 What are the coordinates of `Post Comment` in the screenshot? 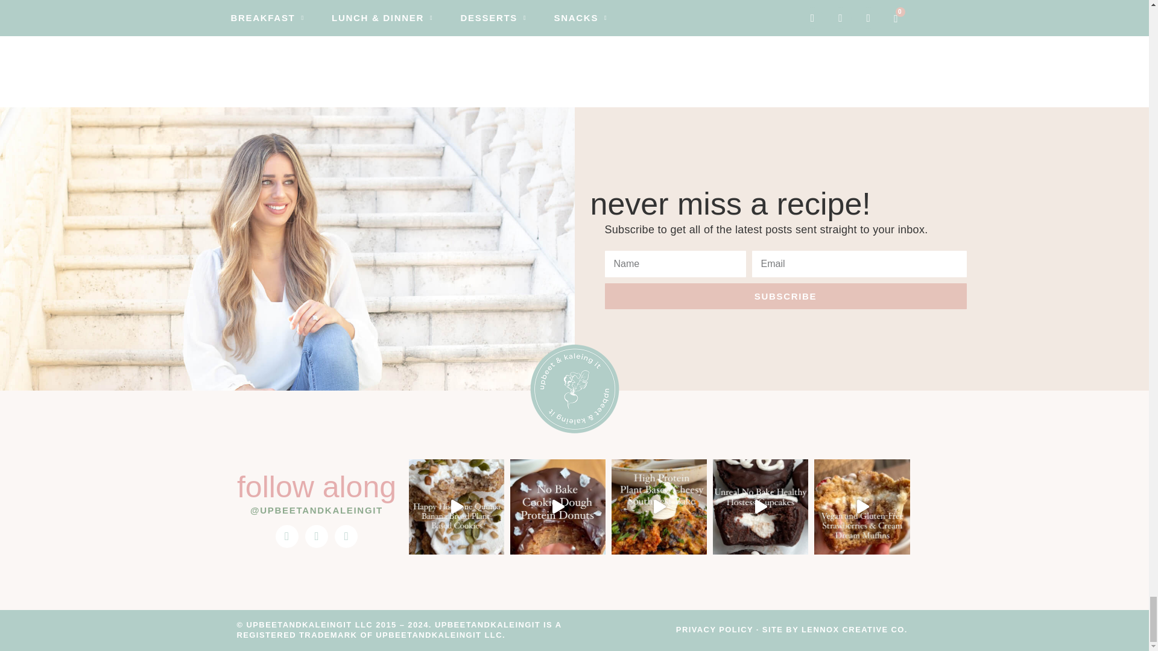 It's located at (312, 17).